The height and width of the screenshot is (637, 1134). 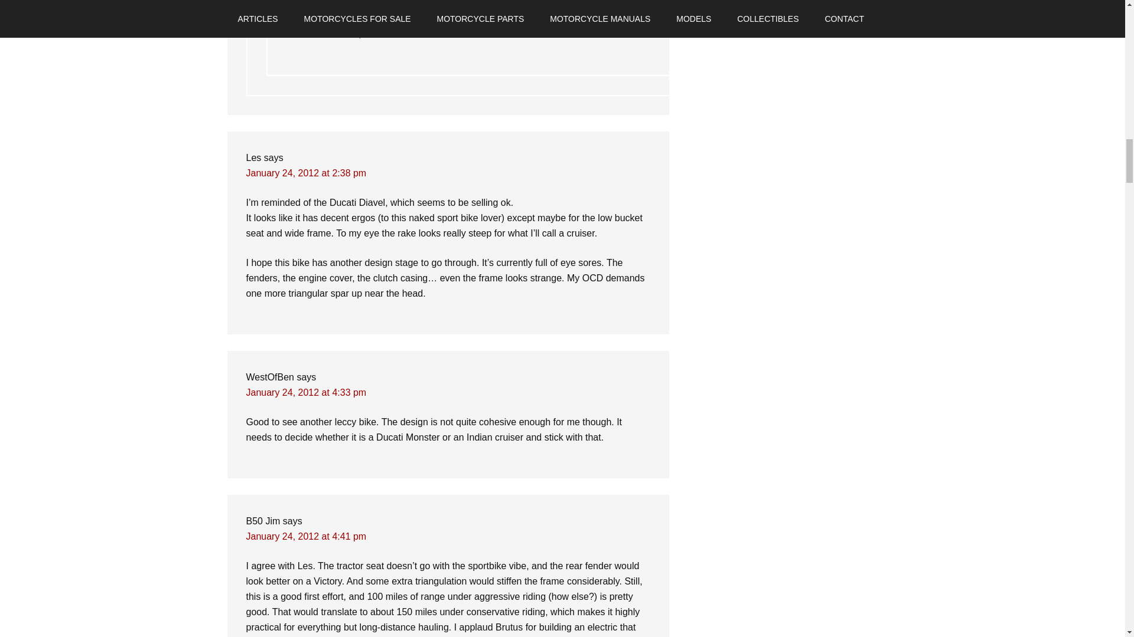 I want to click on January 24, 2012 at 4:41 pm, so click(x=306, y=536).